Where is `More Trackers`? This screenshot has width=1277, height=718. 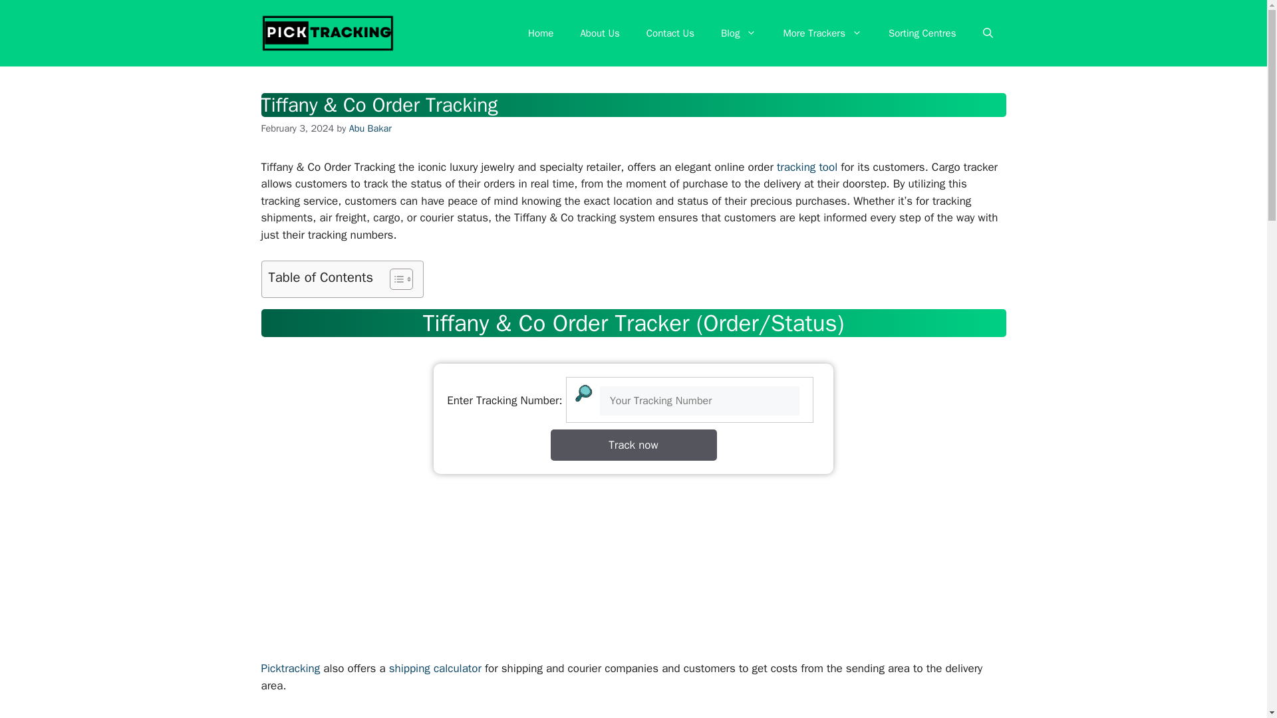 More Trackers is located at coordinates (822, 33).